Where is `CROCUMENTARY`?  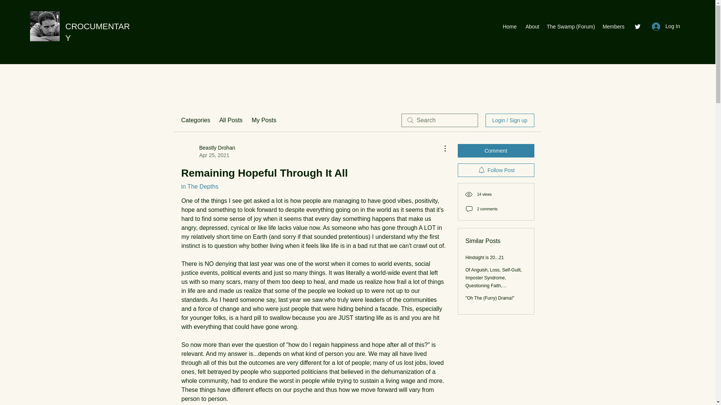
CROCUMENTARY is located at coordinates (98, 32).